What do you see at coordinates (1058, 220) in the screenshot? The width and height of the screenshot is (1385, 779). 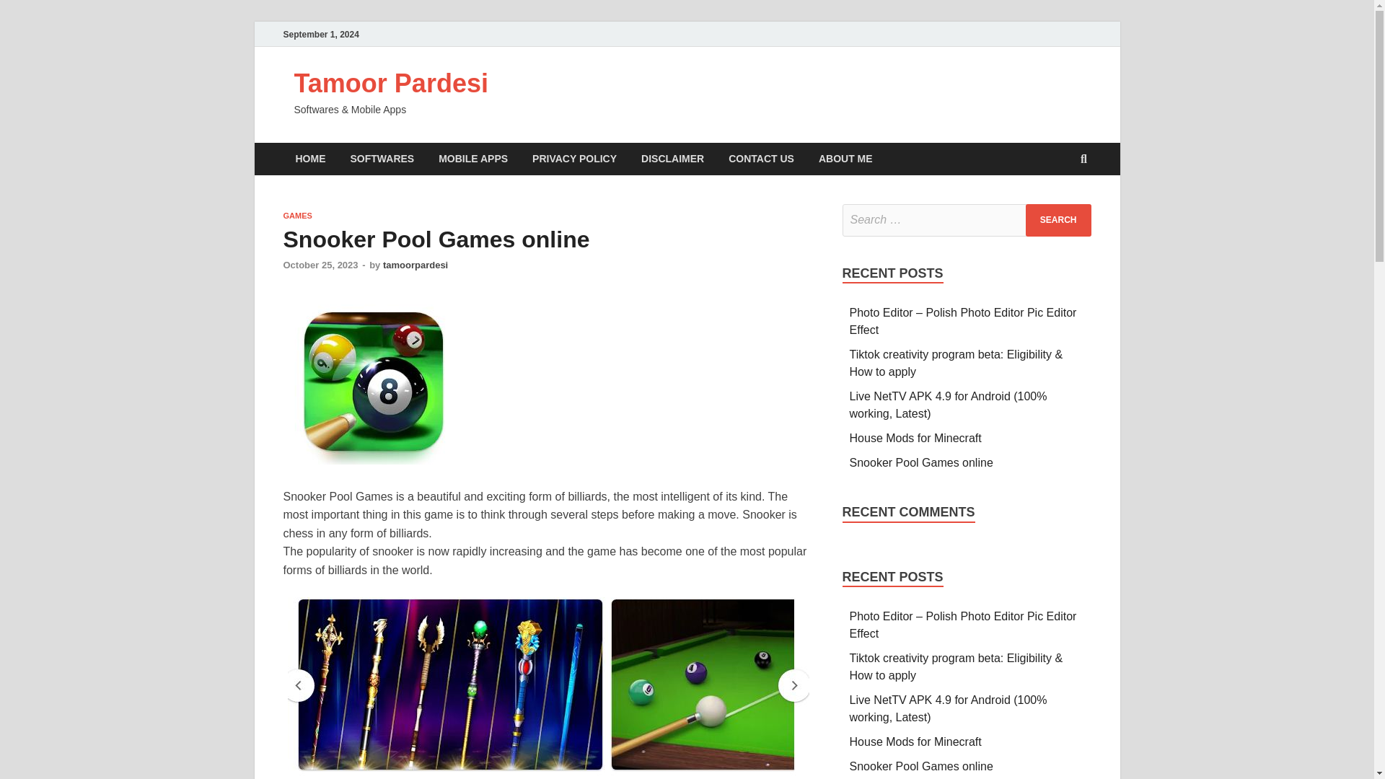 I see `Search` at bounding box center [1058, 220].